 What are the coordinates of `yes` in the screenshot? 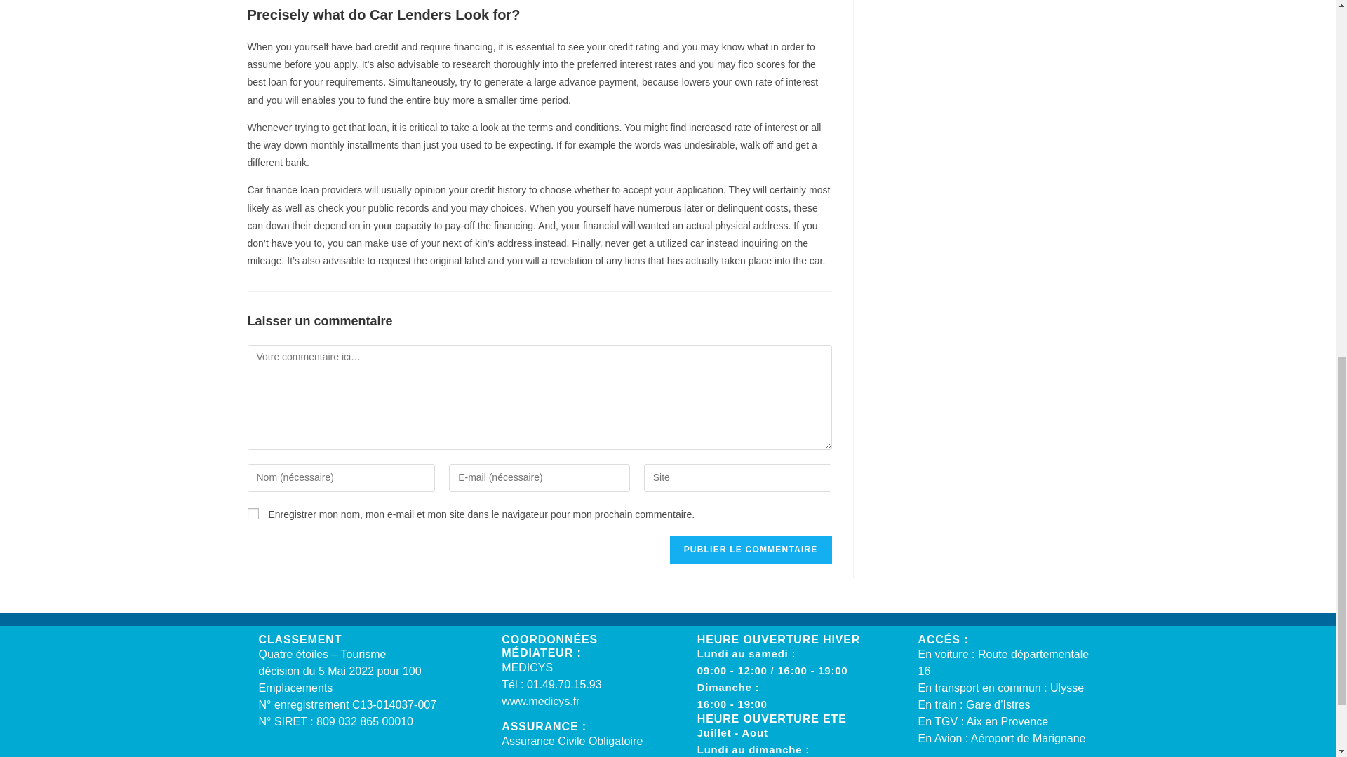 It's located at (253, 513).